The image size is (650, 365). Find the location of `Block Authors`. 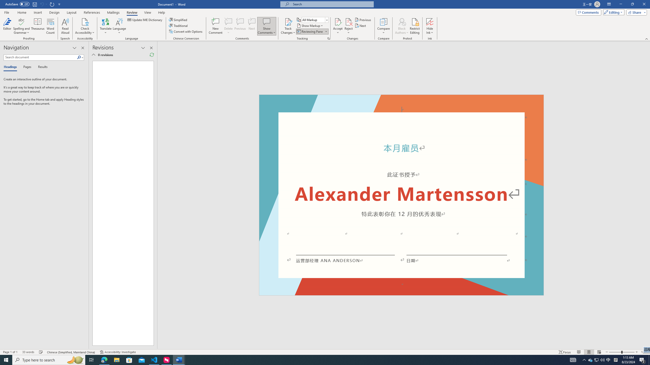

Block Authors is located at coordinates (402, 22).